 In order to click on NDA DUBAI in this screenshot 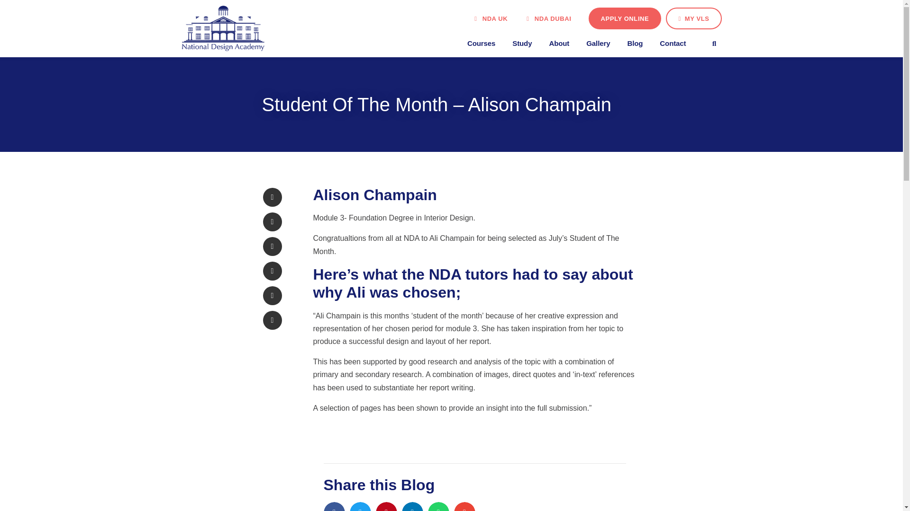, I will do `click(548, 18)`.